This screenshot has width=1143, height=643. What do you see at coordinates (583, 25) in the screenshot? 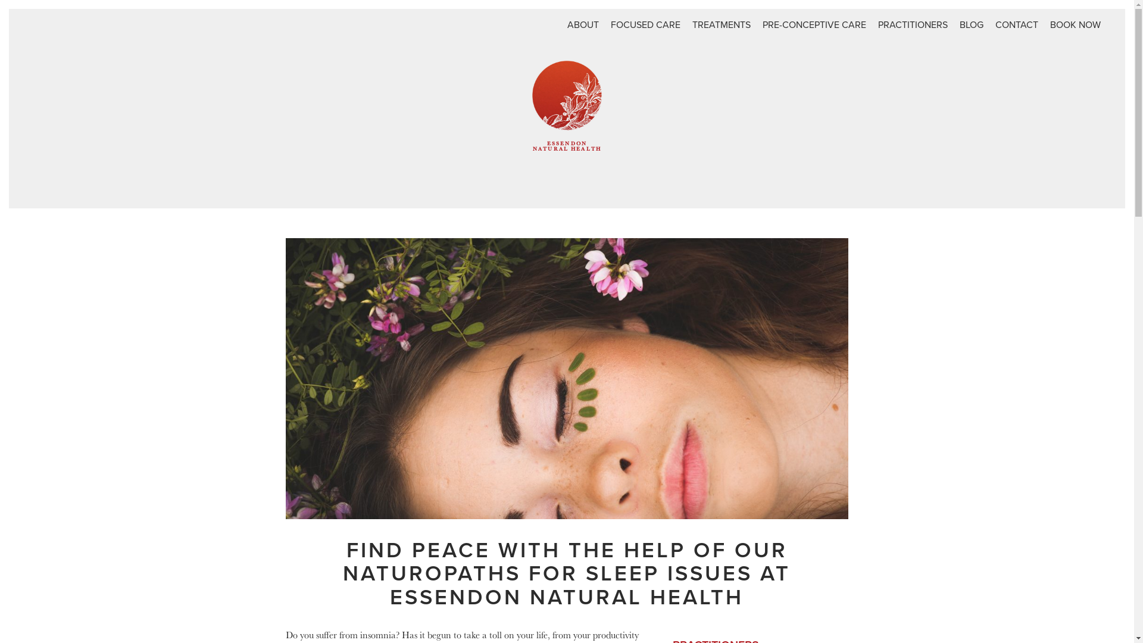
I see `ABOUT` at bounding box center [583, 25].